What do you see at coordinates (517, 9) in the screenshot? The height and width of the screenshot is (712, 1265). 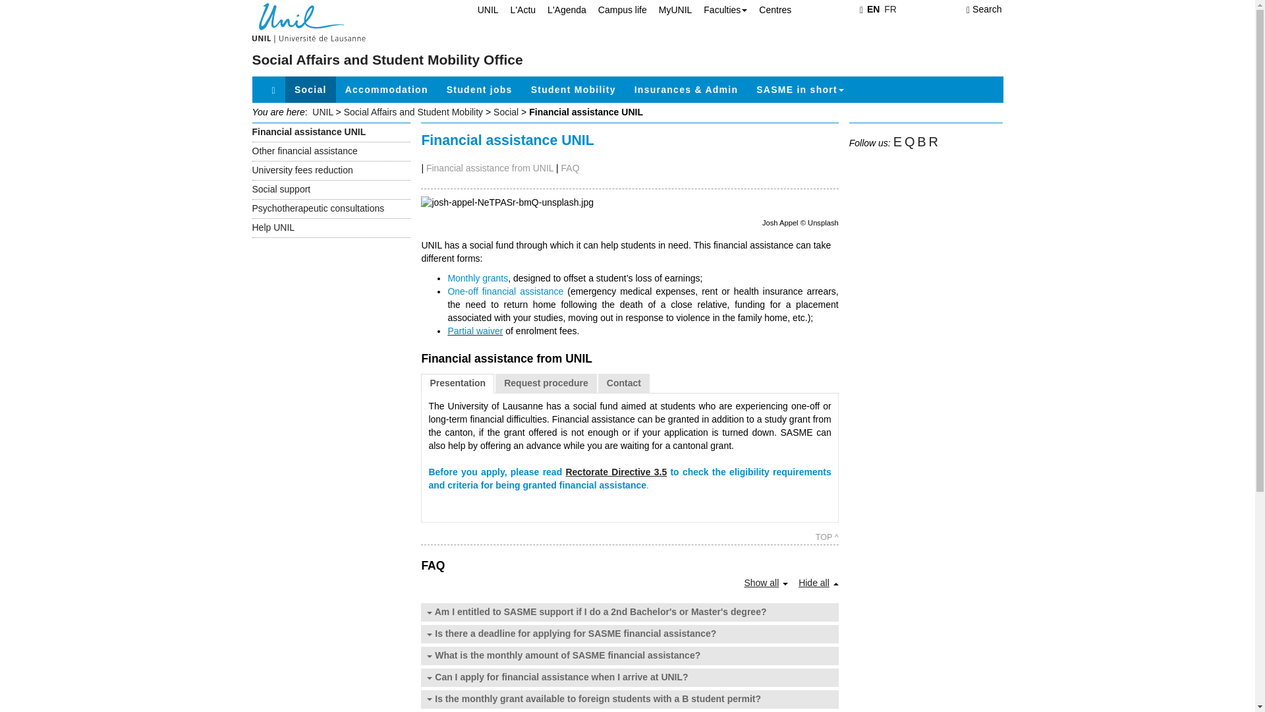 I see `L'Actu` at bounding box center [517, 9].